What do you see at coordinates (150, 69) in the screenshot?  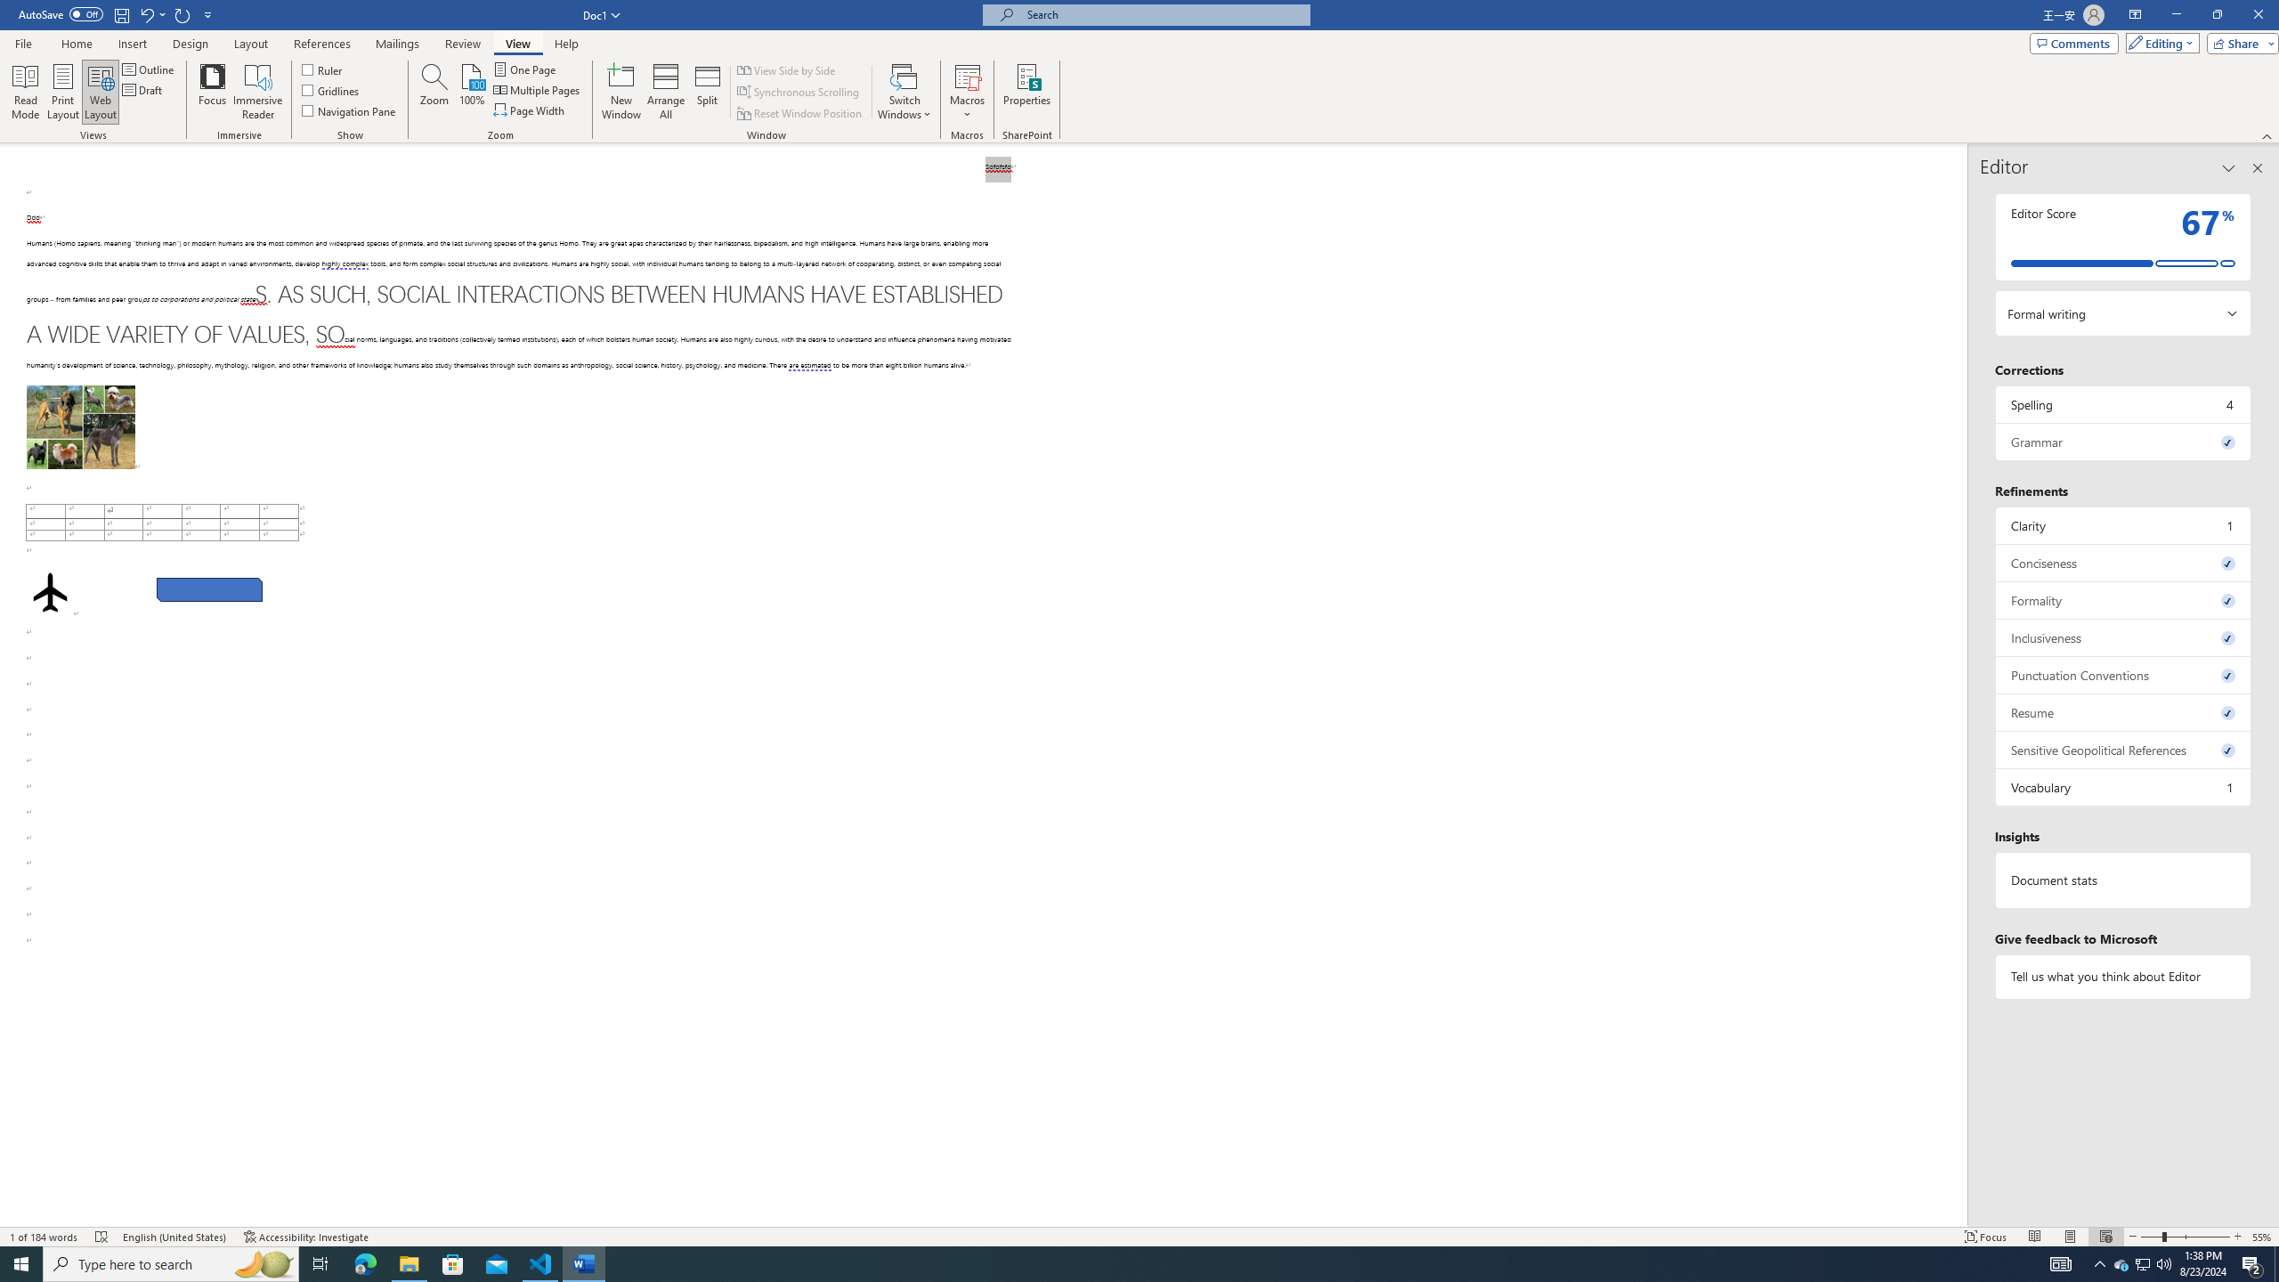 I see `Outline` at bounding box center [150, 69].